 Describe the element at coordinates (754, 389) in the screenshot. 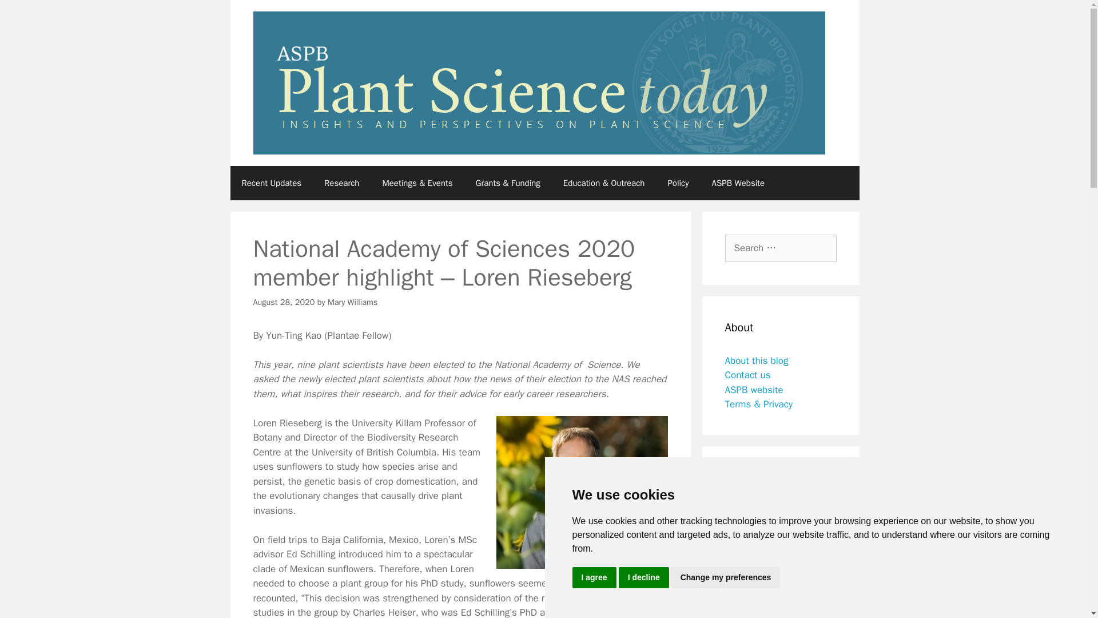

I see `ASPB website` at that location.